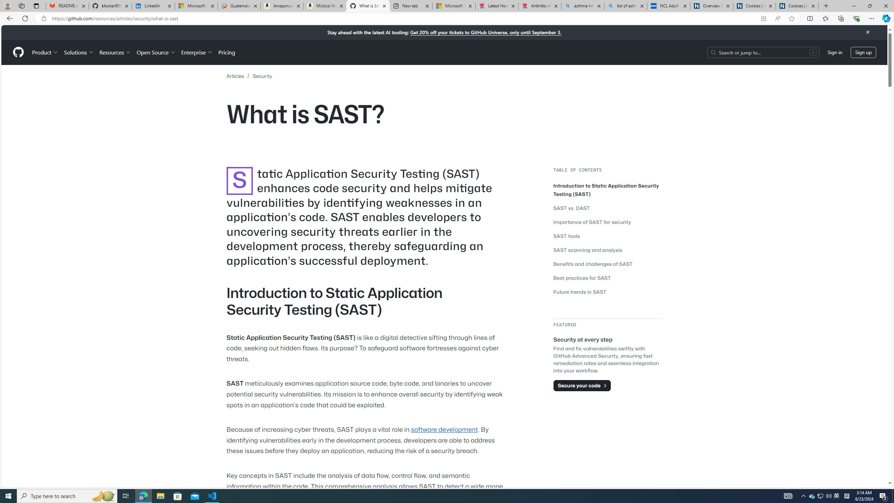 Image resolution: width=894 pixels, height=503 pixels. I want to click on Enterprise, so click(196, 52).